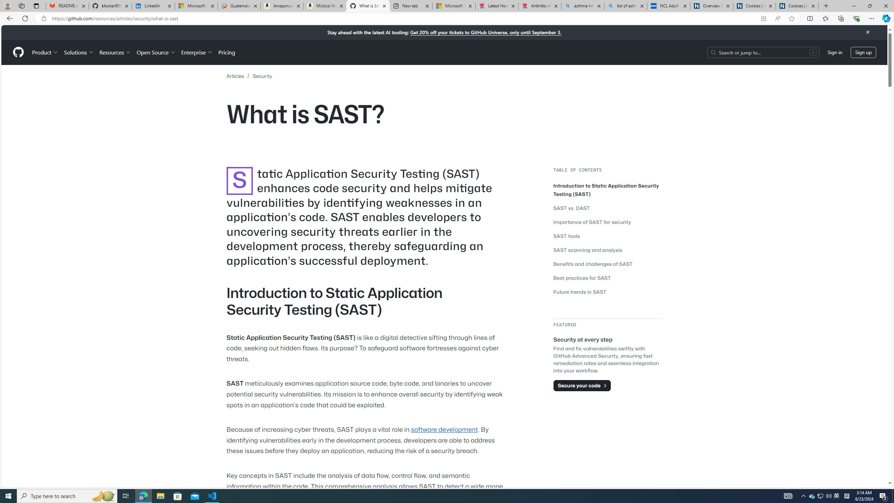 Image resolution: width=894 pixels, height=503 pixels. I want to click on Enterprise, so click(196, 52).